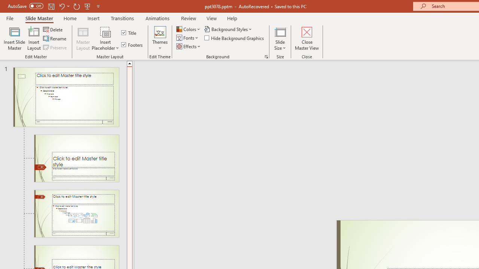  I want to click on Delete, so click(54, 29).